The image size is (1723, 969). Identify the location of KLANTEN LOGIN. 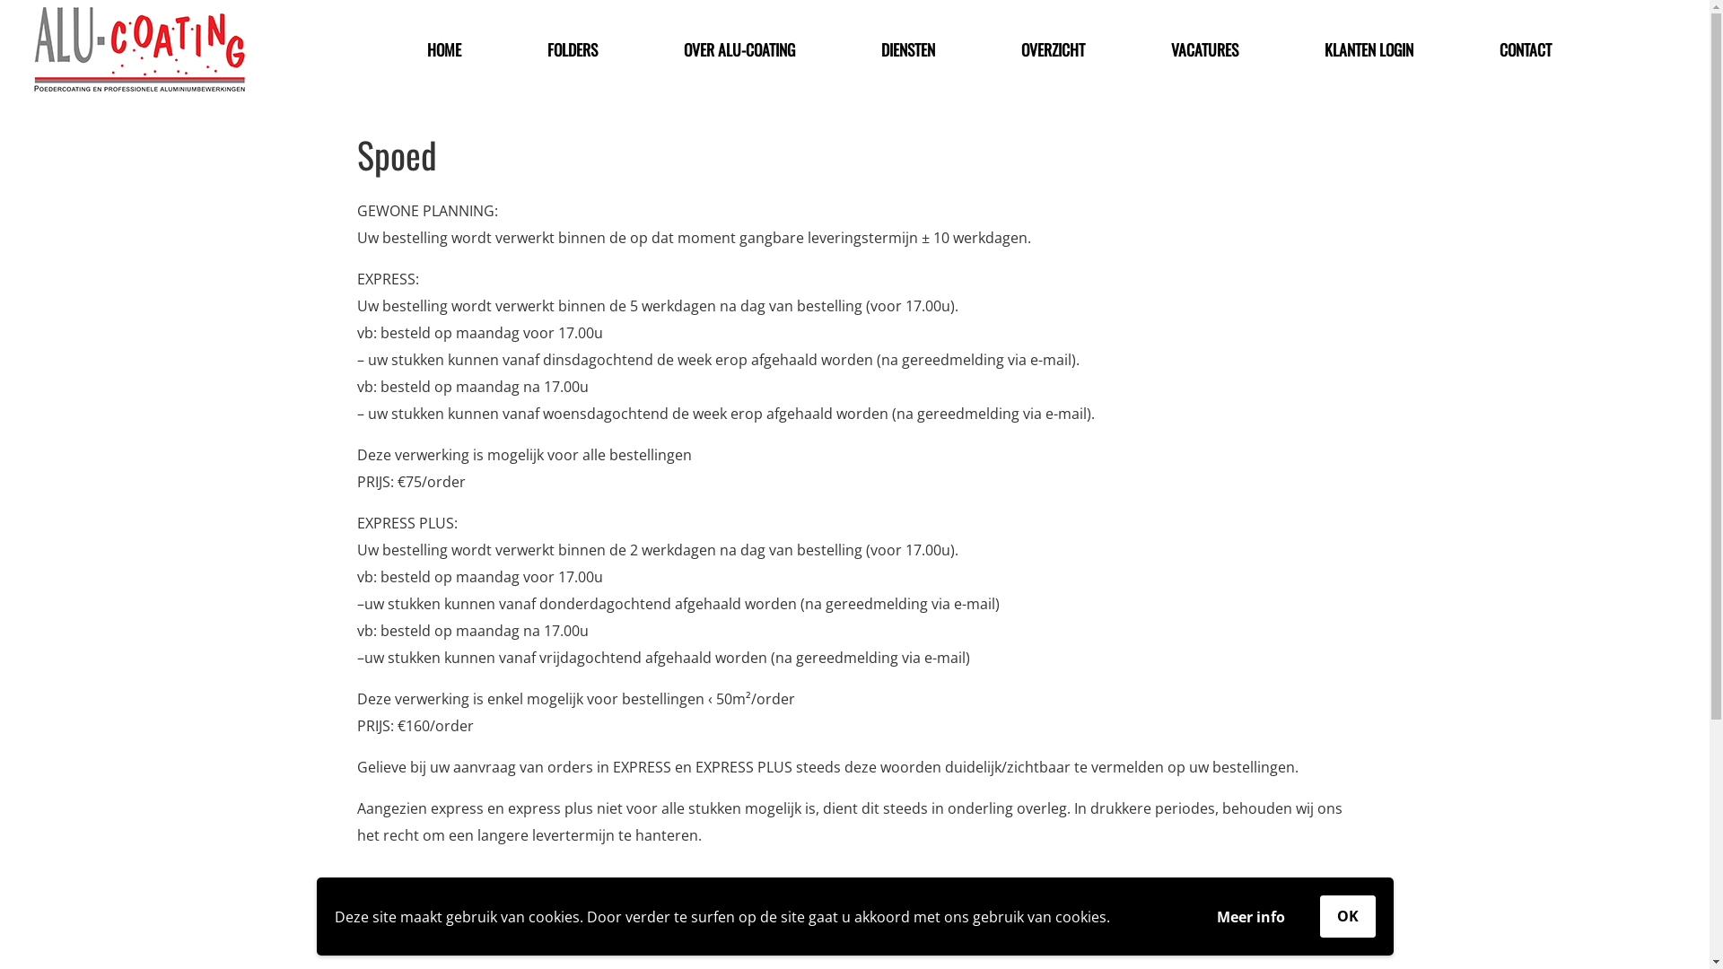
(1369, 49).